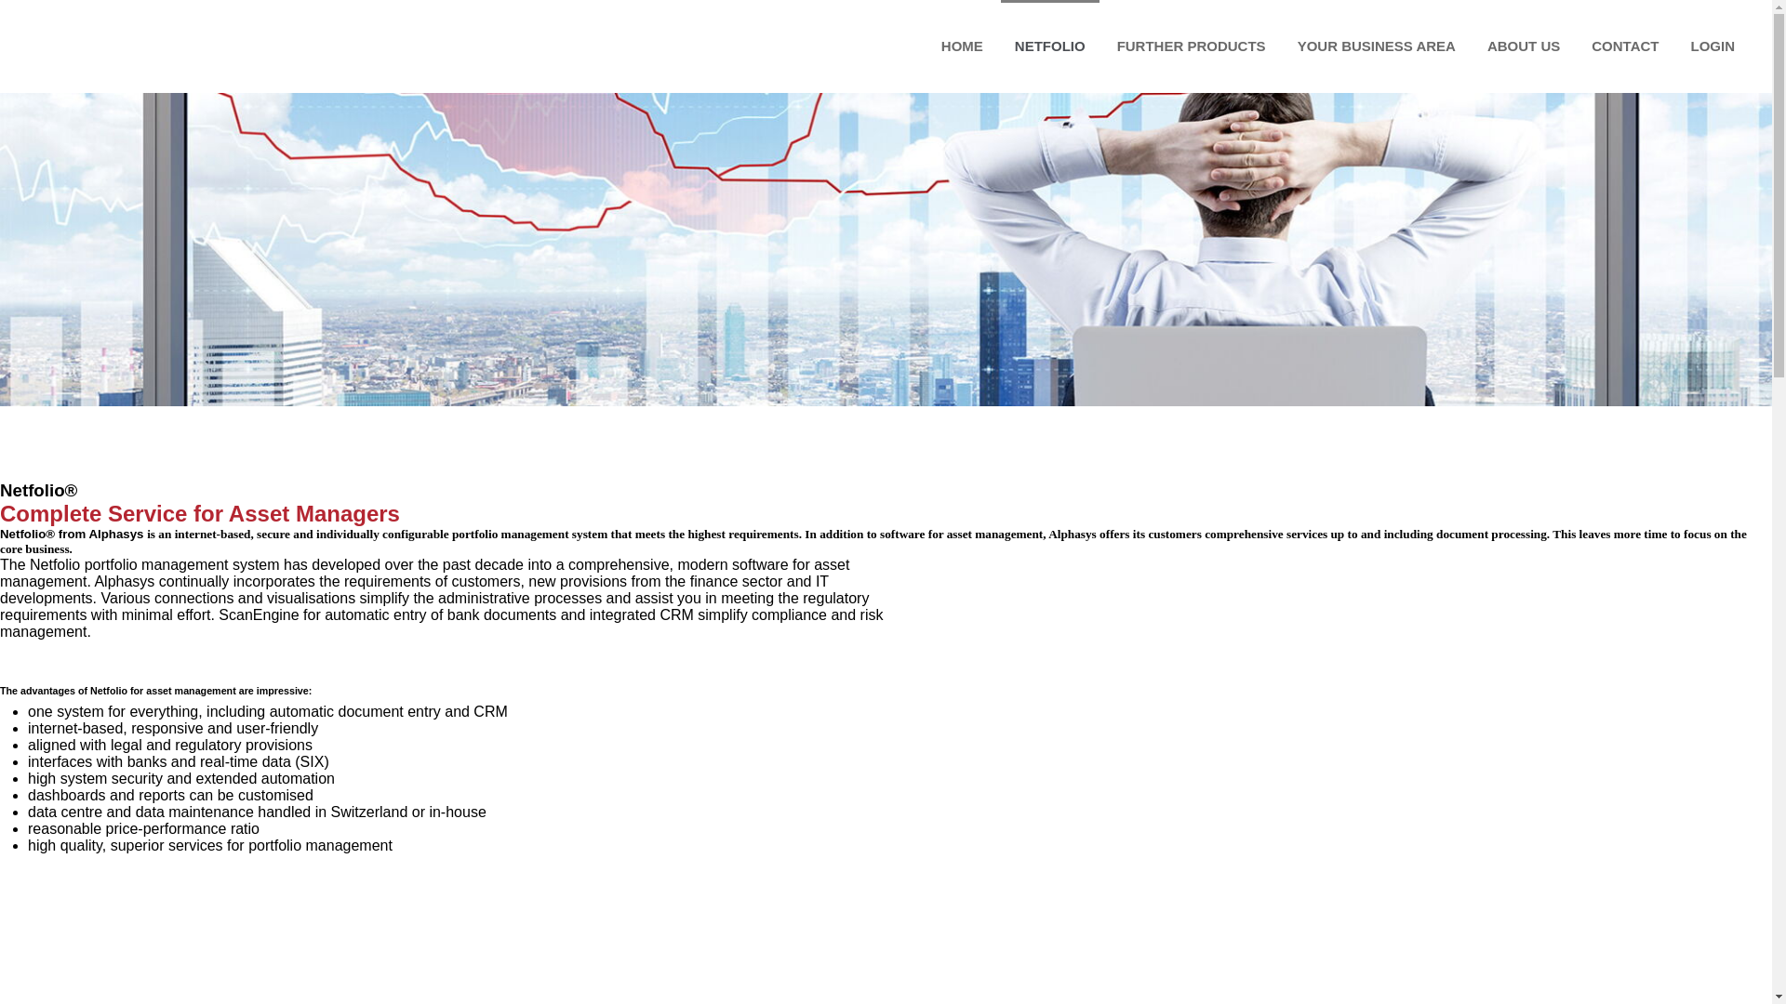  What do you see at coordinates (1524, 46) in the screenshot?
I see `ABOUT US` at bounding box center [1524, 46].